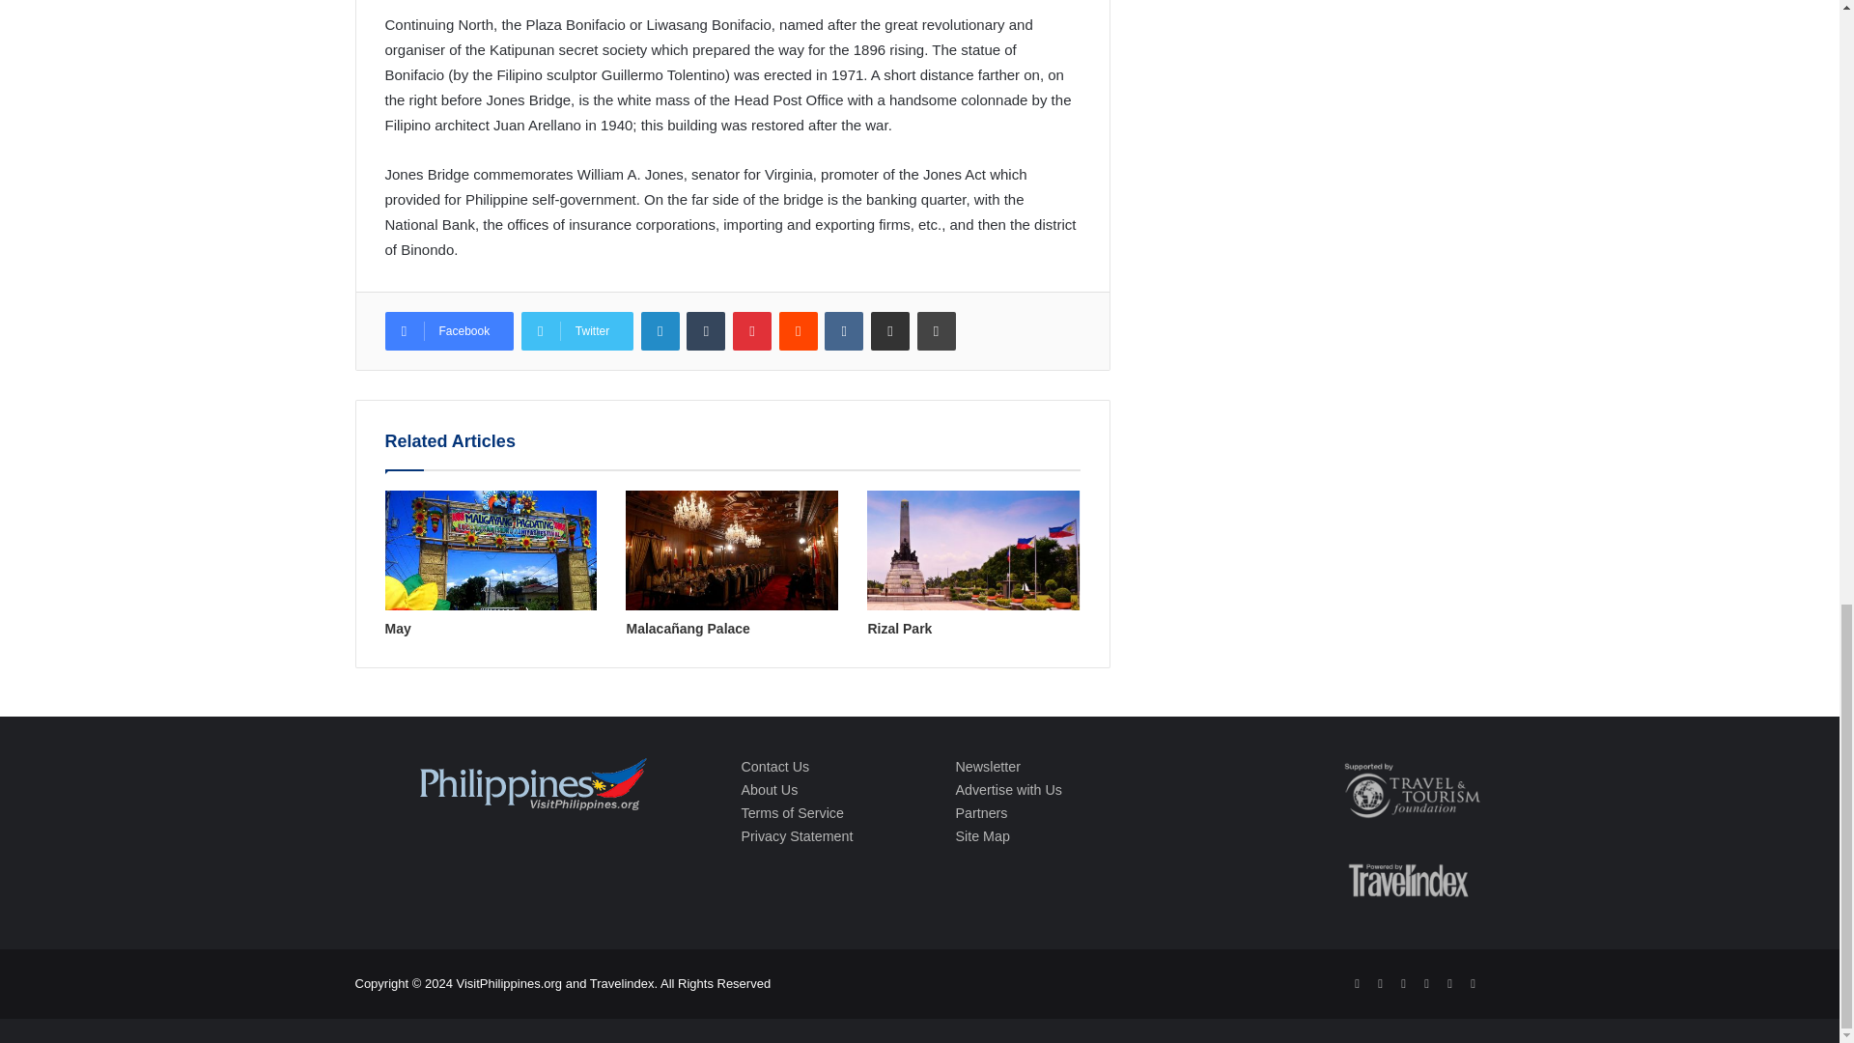  Describe the element at coordinates (937, 330) in the screenshot. I see `Print` at that location.